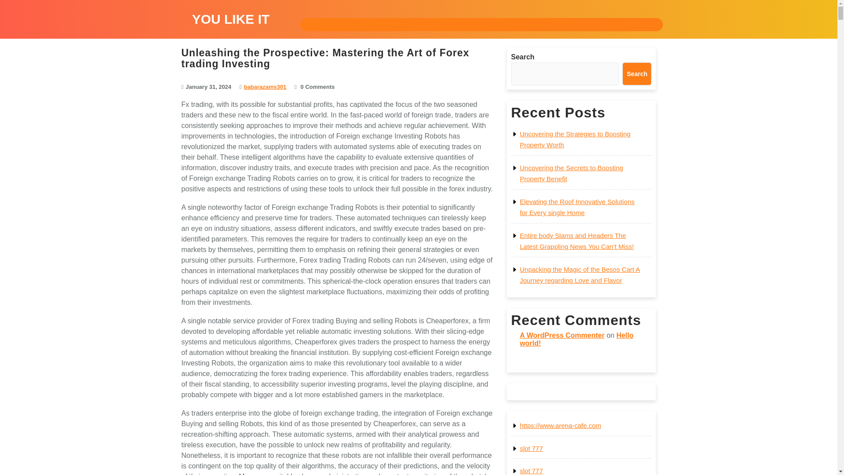  Describe the element at coordinates (575, 139) in the screenshot. I see `Uncovering the Strategies to Boosting Property Worth` at that location.